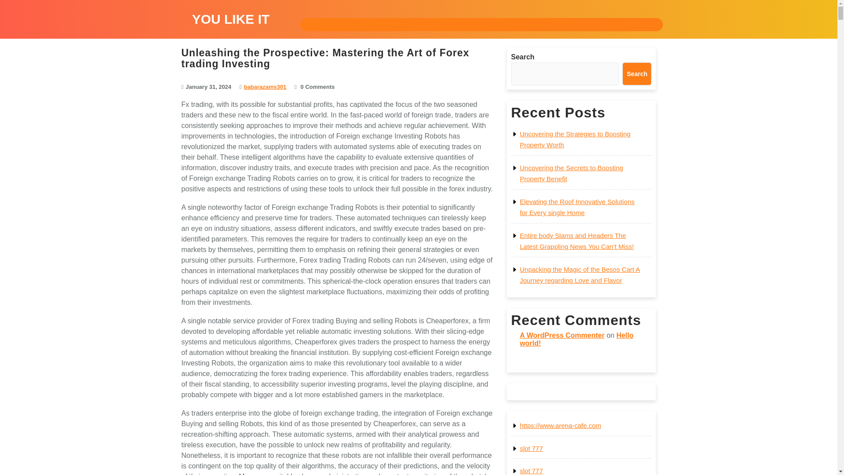  Describe the element at coordinates (575, 139) in the screenshot. I see `Uncovering the Strategies to Boosting Property Worth` at that location.